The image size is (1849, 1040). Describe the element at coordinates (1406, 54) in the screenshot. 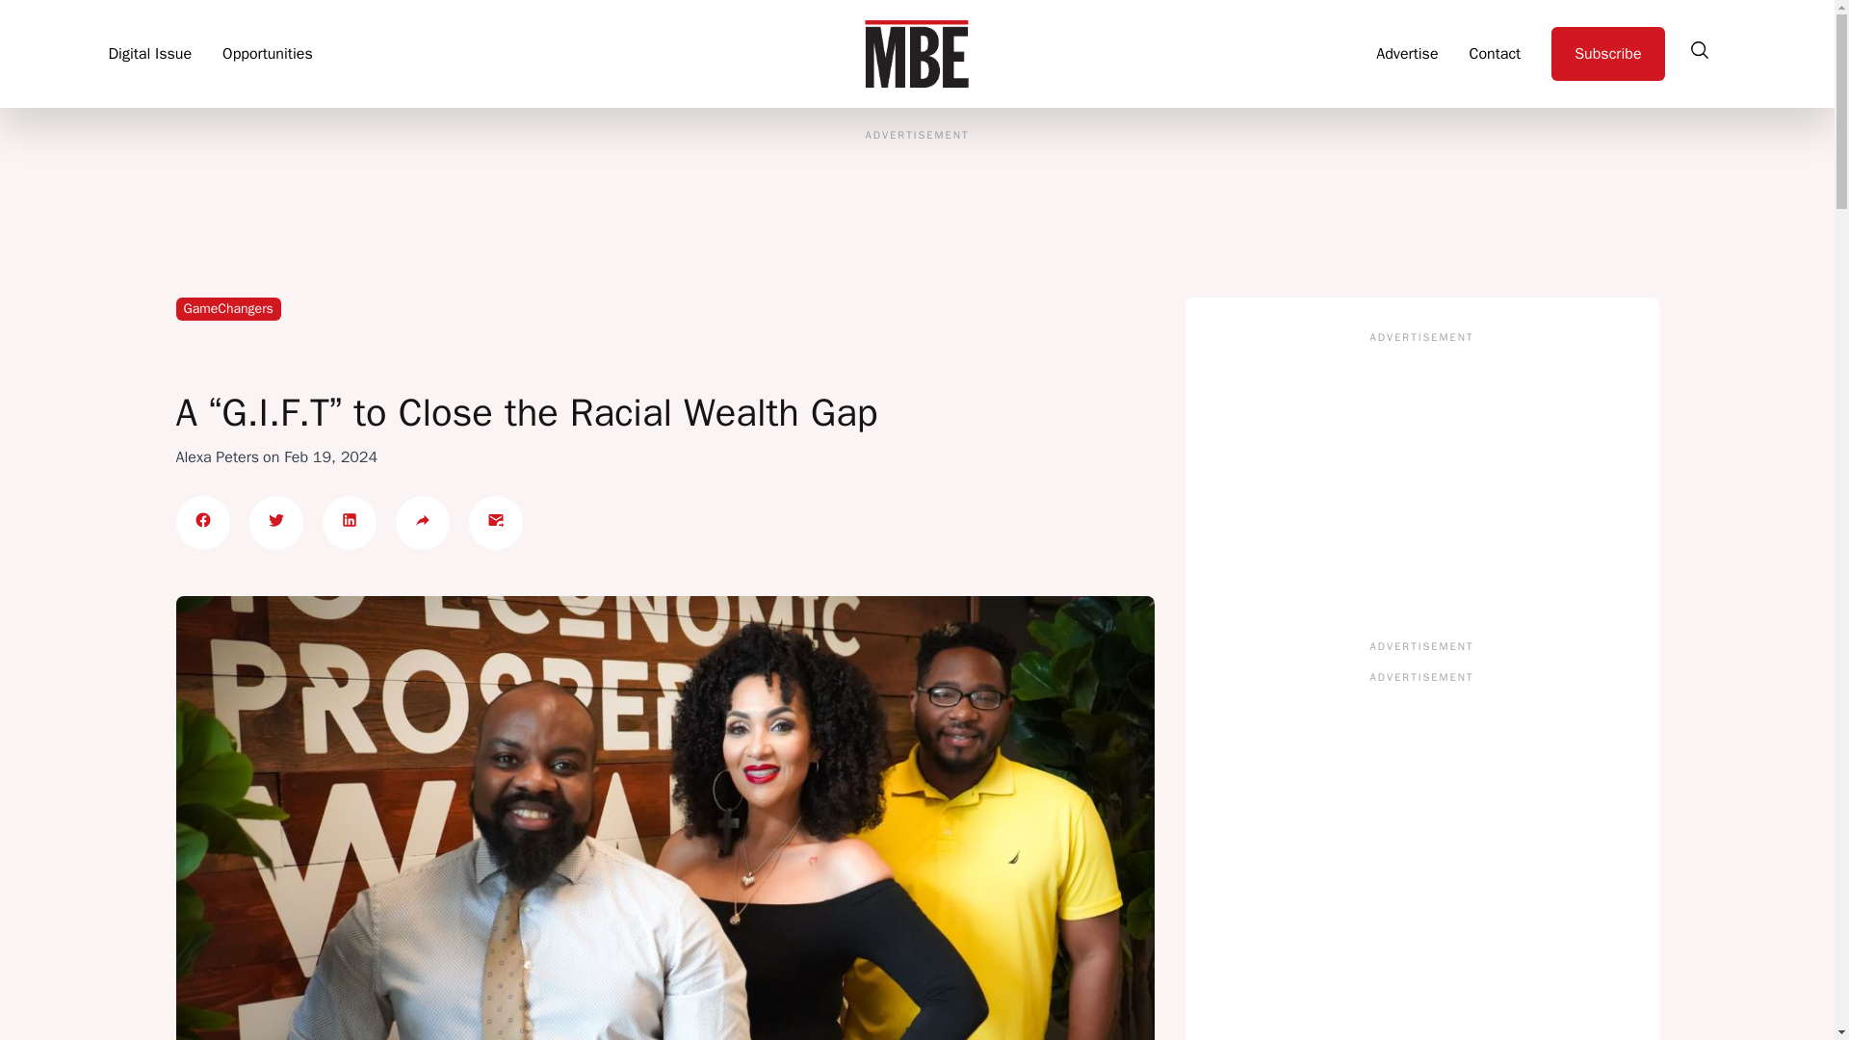

I see `Advertise` at that location.